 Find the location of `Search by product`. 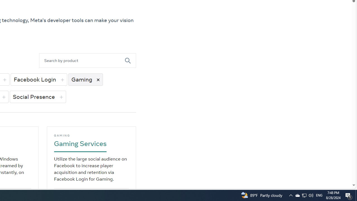

Search by product is located at coordinates (82, 60).